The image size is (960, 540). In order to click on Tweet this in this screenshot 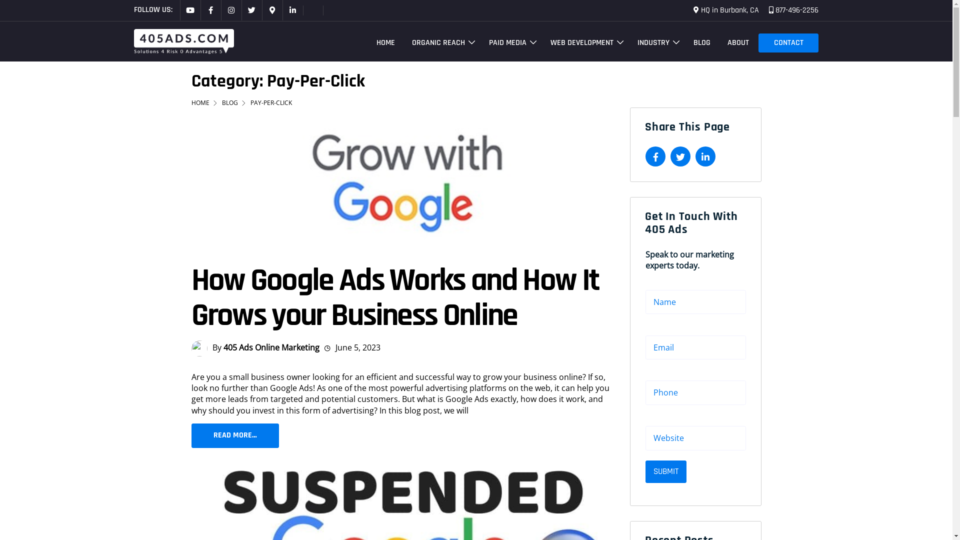, I will do `click(680, 156)`.